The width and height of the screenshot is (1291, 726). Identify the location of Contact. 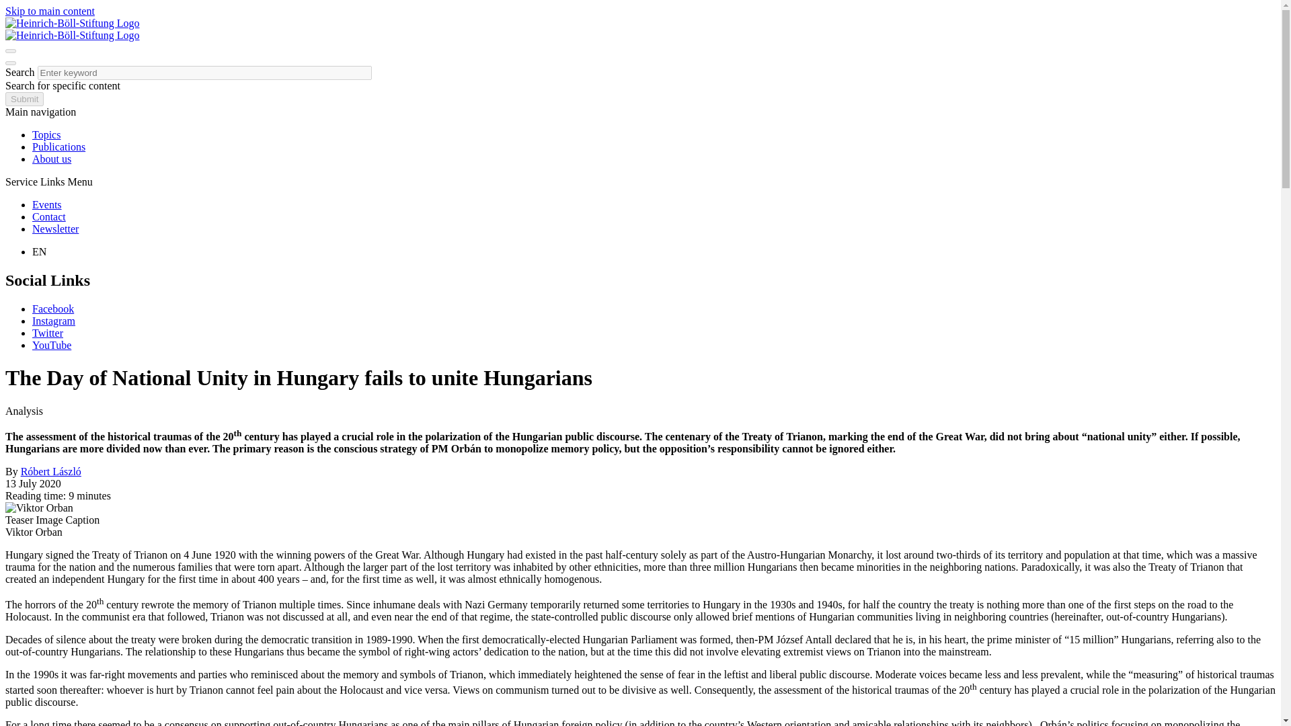
(48, 216).